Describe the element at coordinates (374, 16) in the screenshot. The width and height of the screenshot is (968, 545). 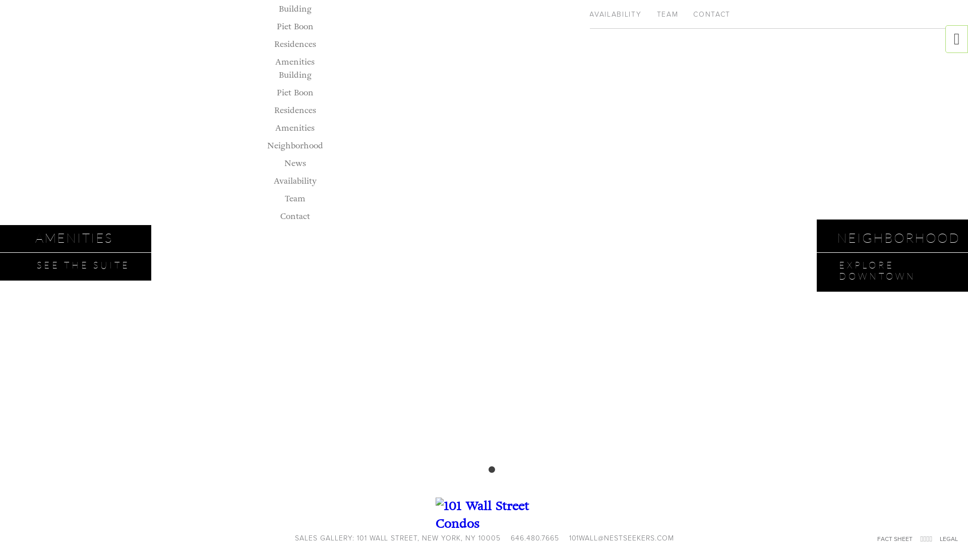
I see `RESIDENCES` at that location.